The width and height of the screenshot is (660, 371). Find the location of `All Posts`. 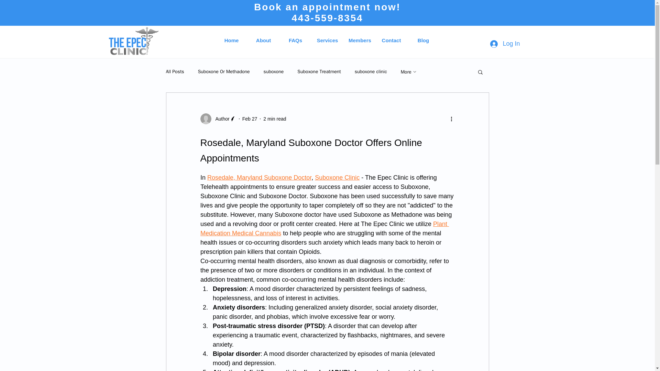

All Posts is located at coordinates (175, 71).